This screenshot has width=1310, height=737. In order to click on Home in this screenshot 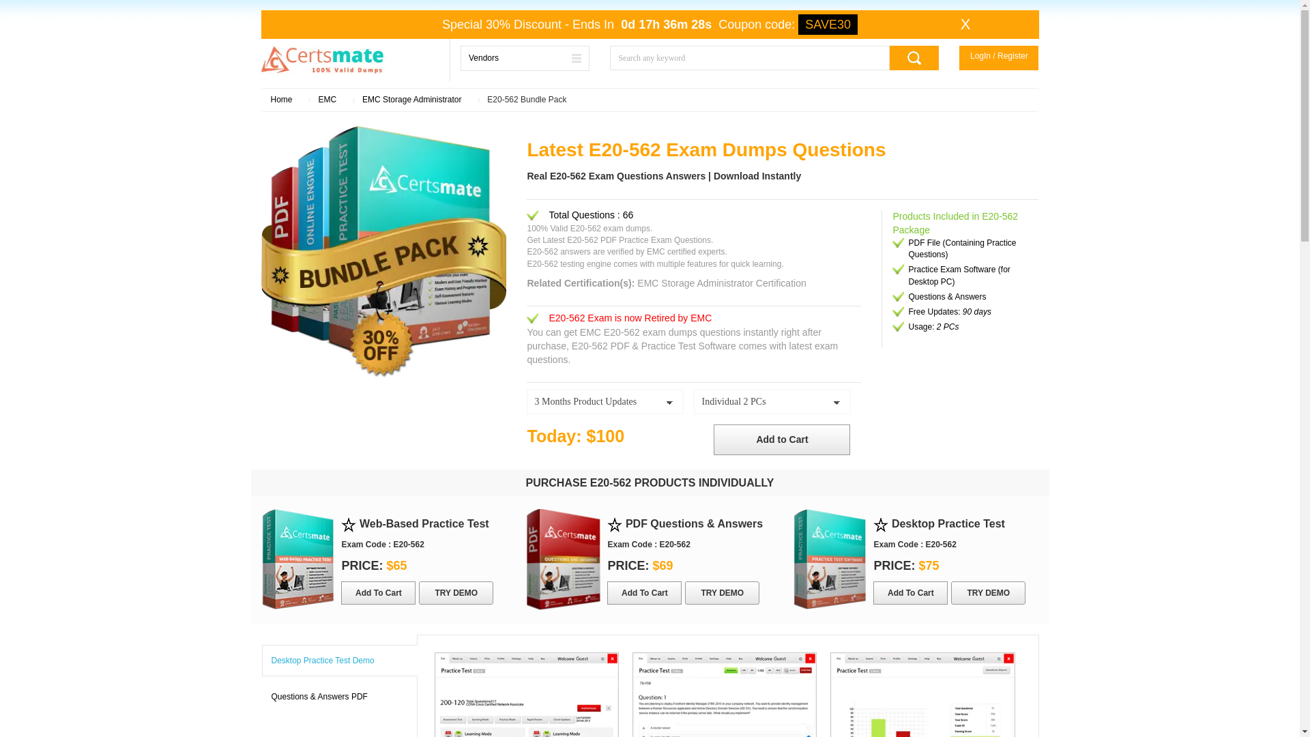, I will do `click(281, 100)`.